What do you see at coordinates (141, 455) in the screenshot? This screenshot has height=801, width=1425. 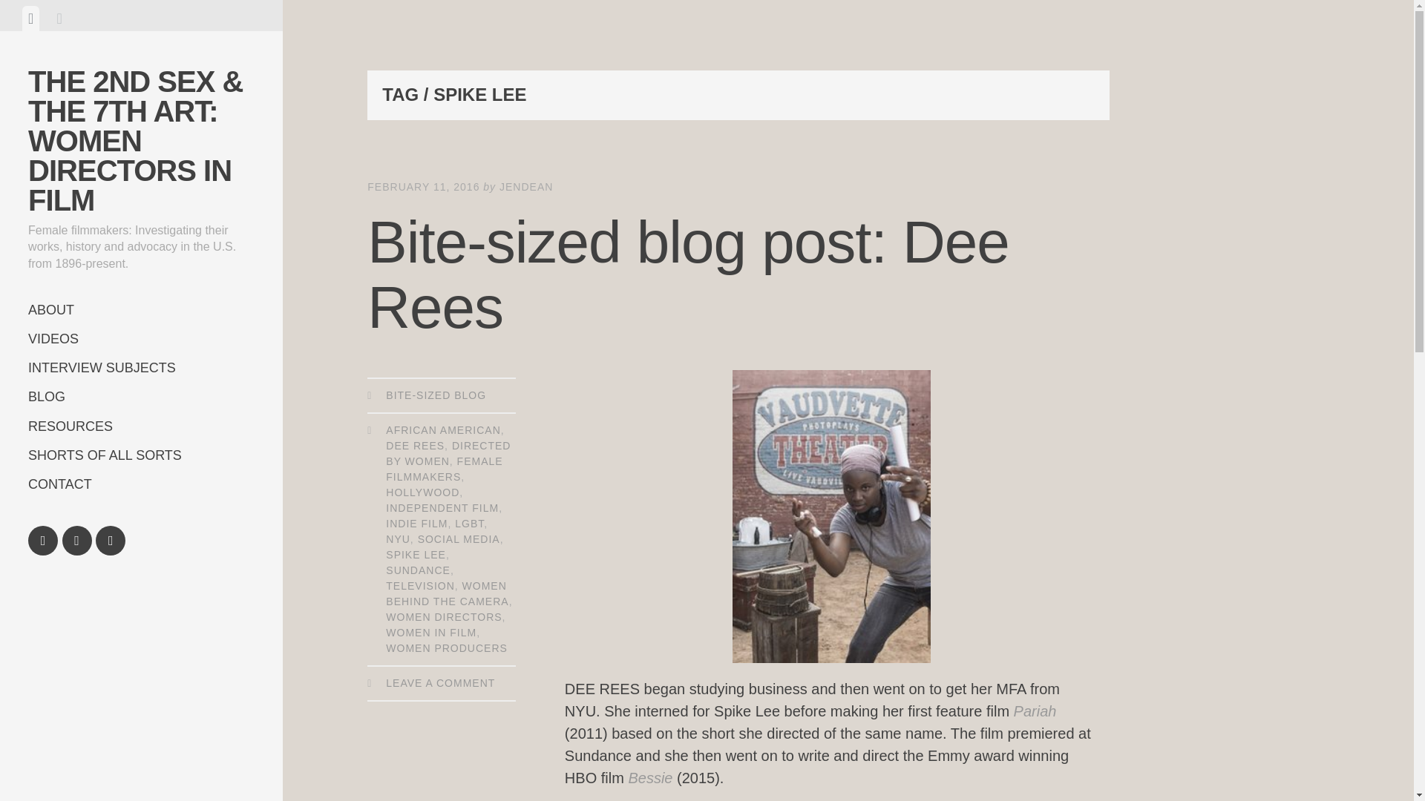 I see `SHORTS OF ALL SORTS` at bounding box center [141, 455].